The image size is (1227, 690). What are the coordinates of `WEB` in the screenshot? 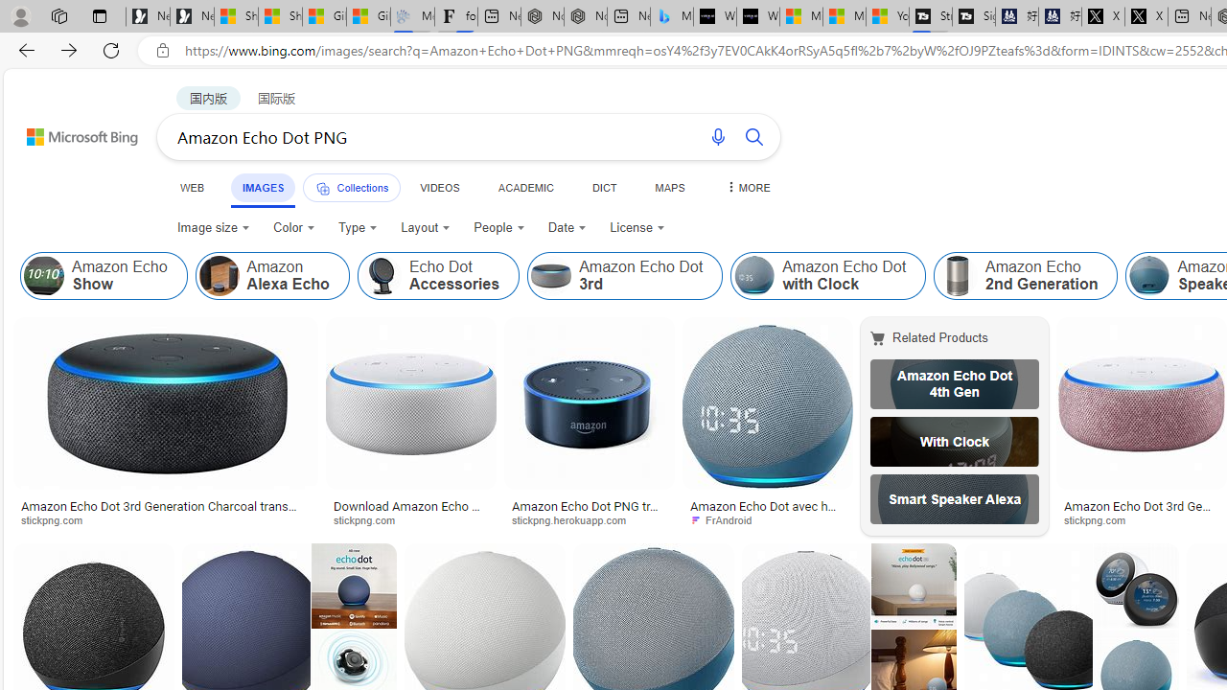 It's located at (193, 187).